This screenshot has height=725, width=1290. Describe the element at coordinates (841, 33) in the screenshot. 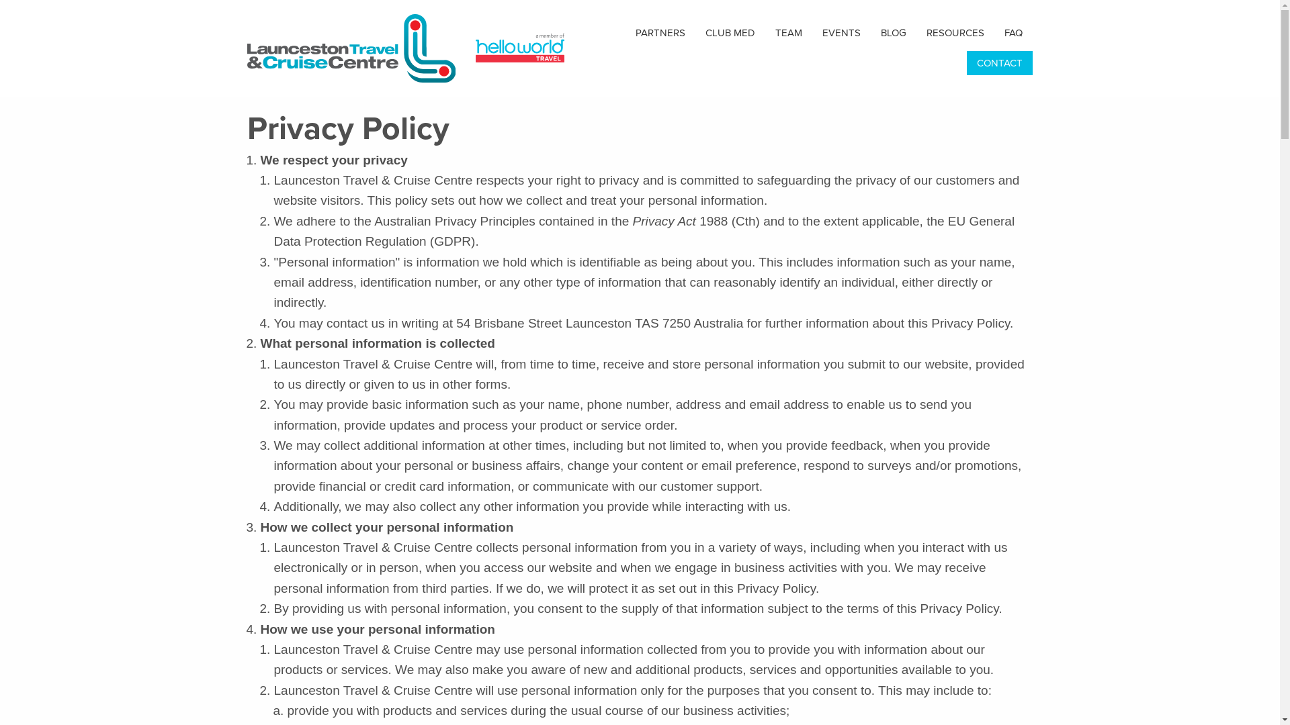

I see `EVENTS` at that location.